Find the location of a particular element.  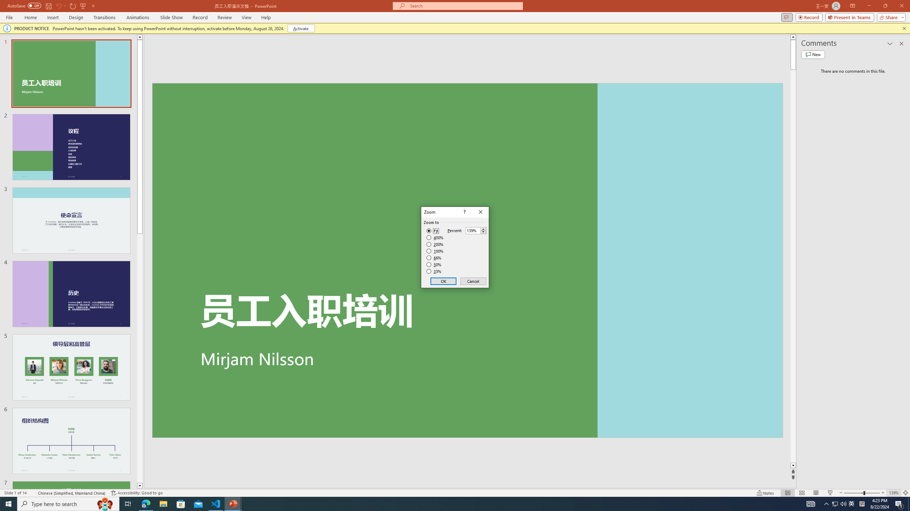

Alignment is located at coordinates (157, 384).